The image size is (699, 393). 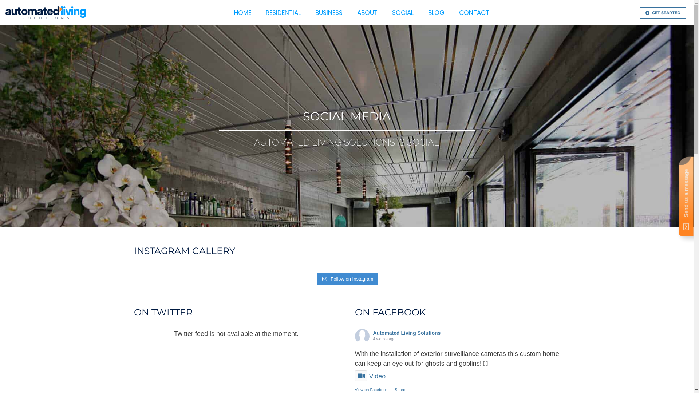 I want to click on BLOG, so click(x=436, y=12).